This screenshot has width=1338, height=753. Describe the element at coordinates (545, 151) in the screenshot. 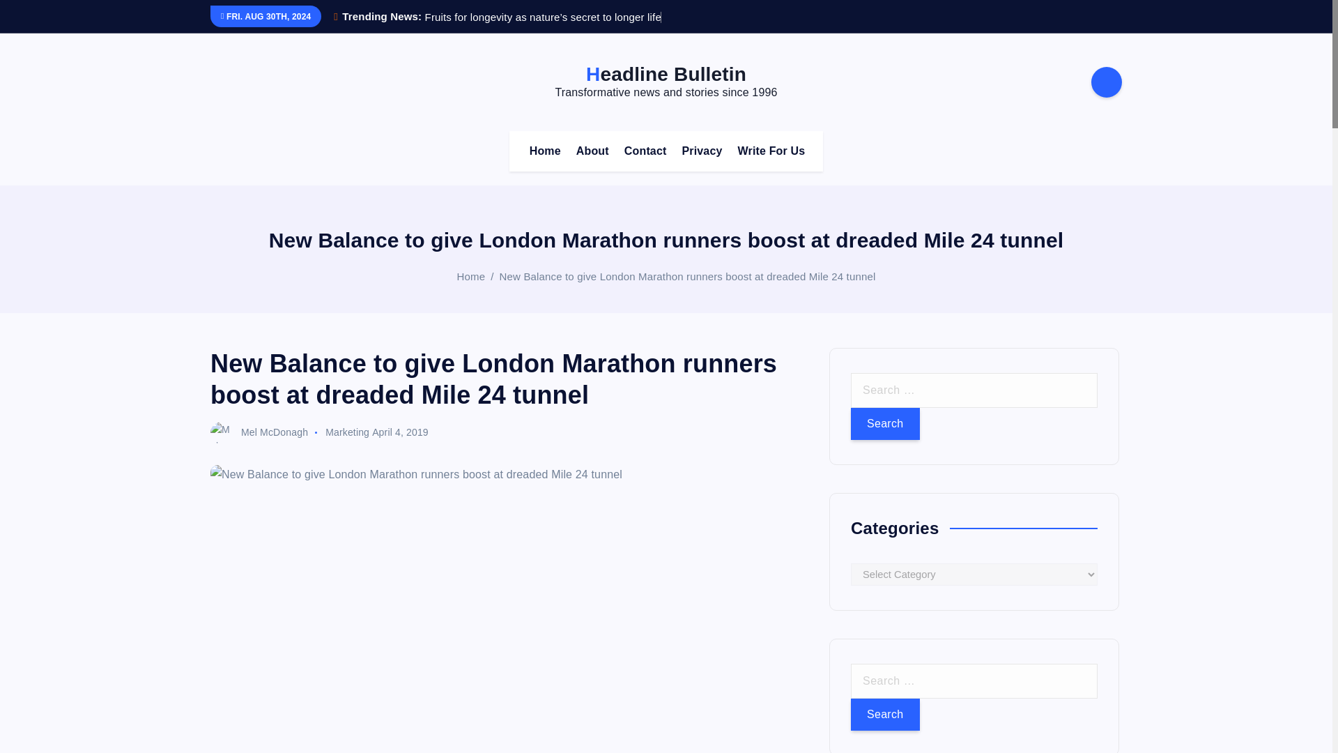

I see `Home` at that location.